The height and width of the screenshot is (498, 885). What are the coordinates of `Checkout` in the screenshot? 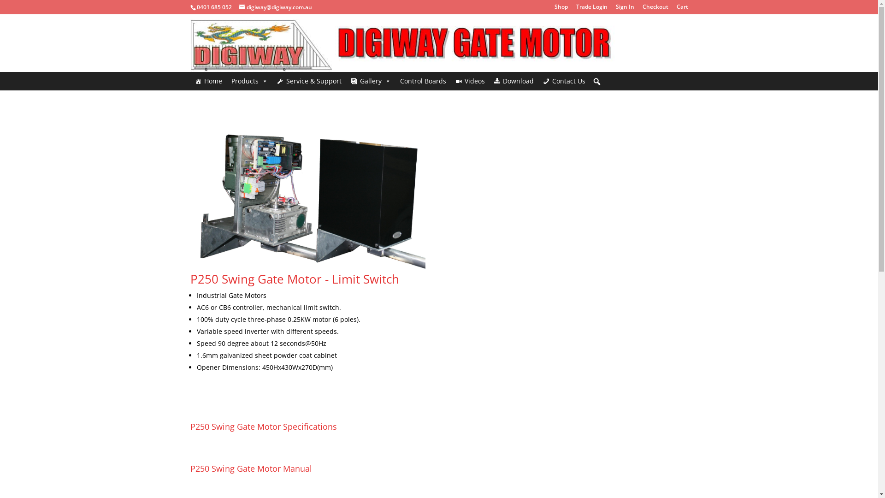 It's located at (655, 9).